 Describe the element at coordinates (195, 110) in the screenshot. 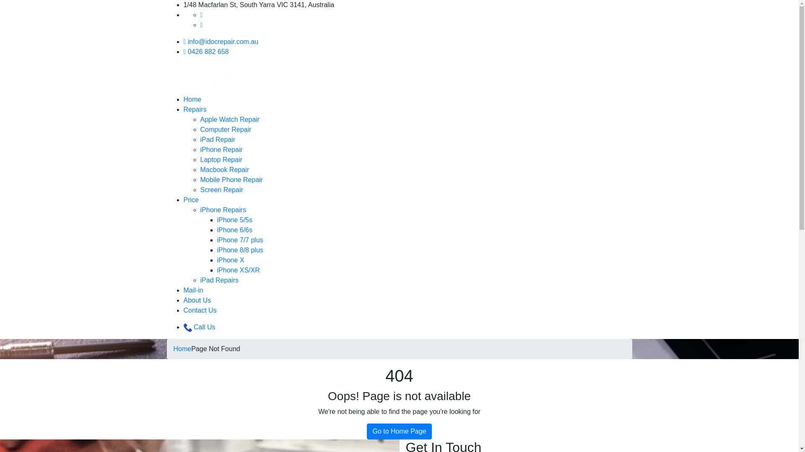

I see `Repairs` at that location.